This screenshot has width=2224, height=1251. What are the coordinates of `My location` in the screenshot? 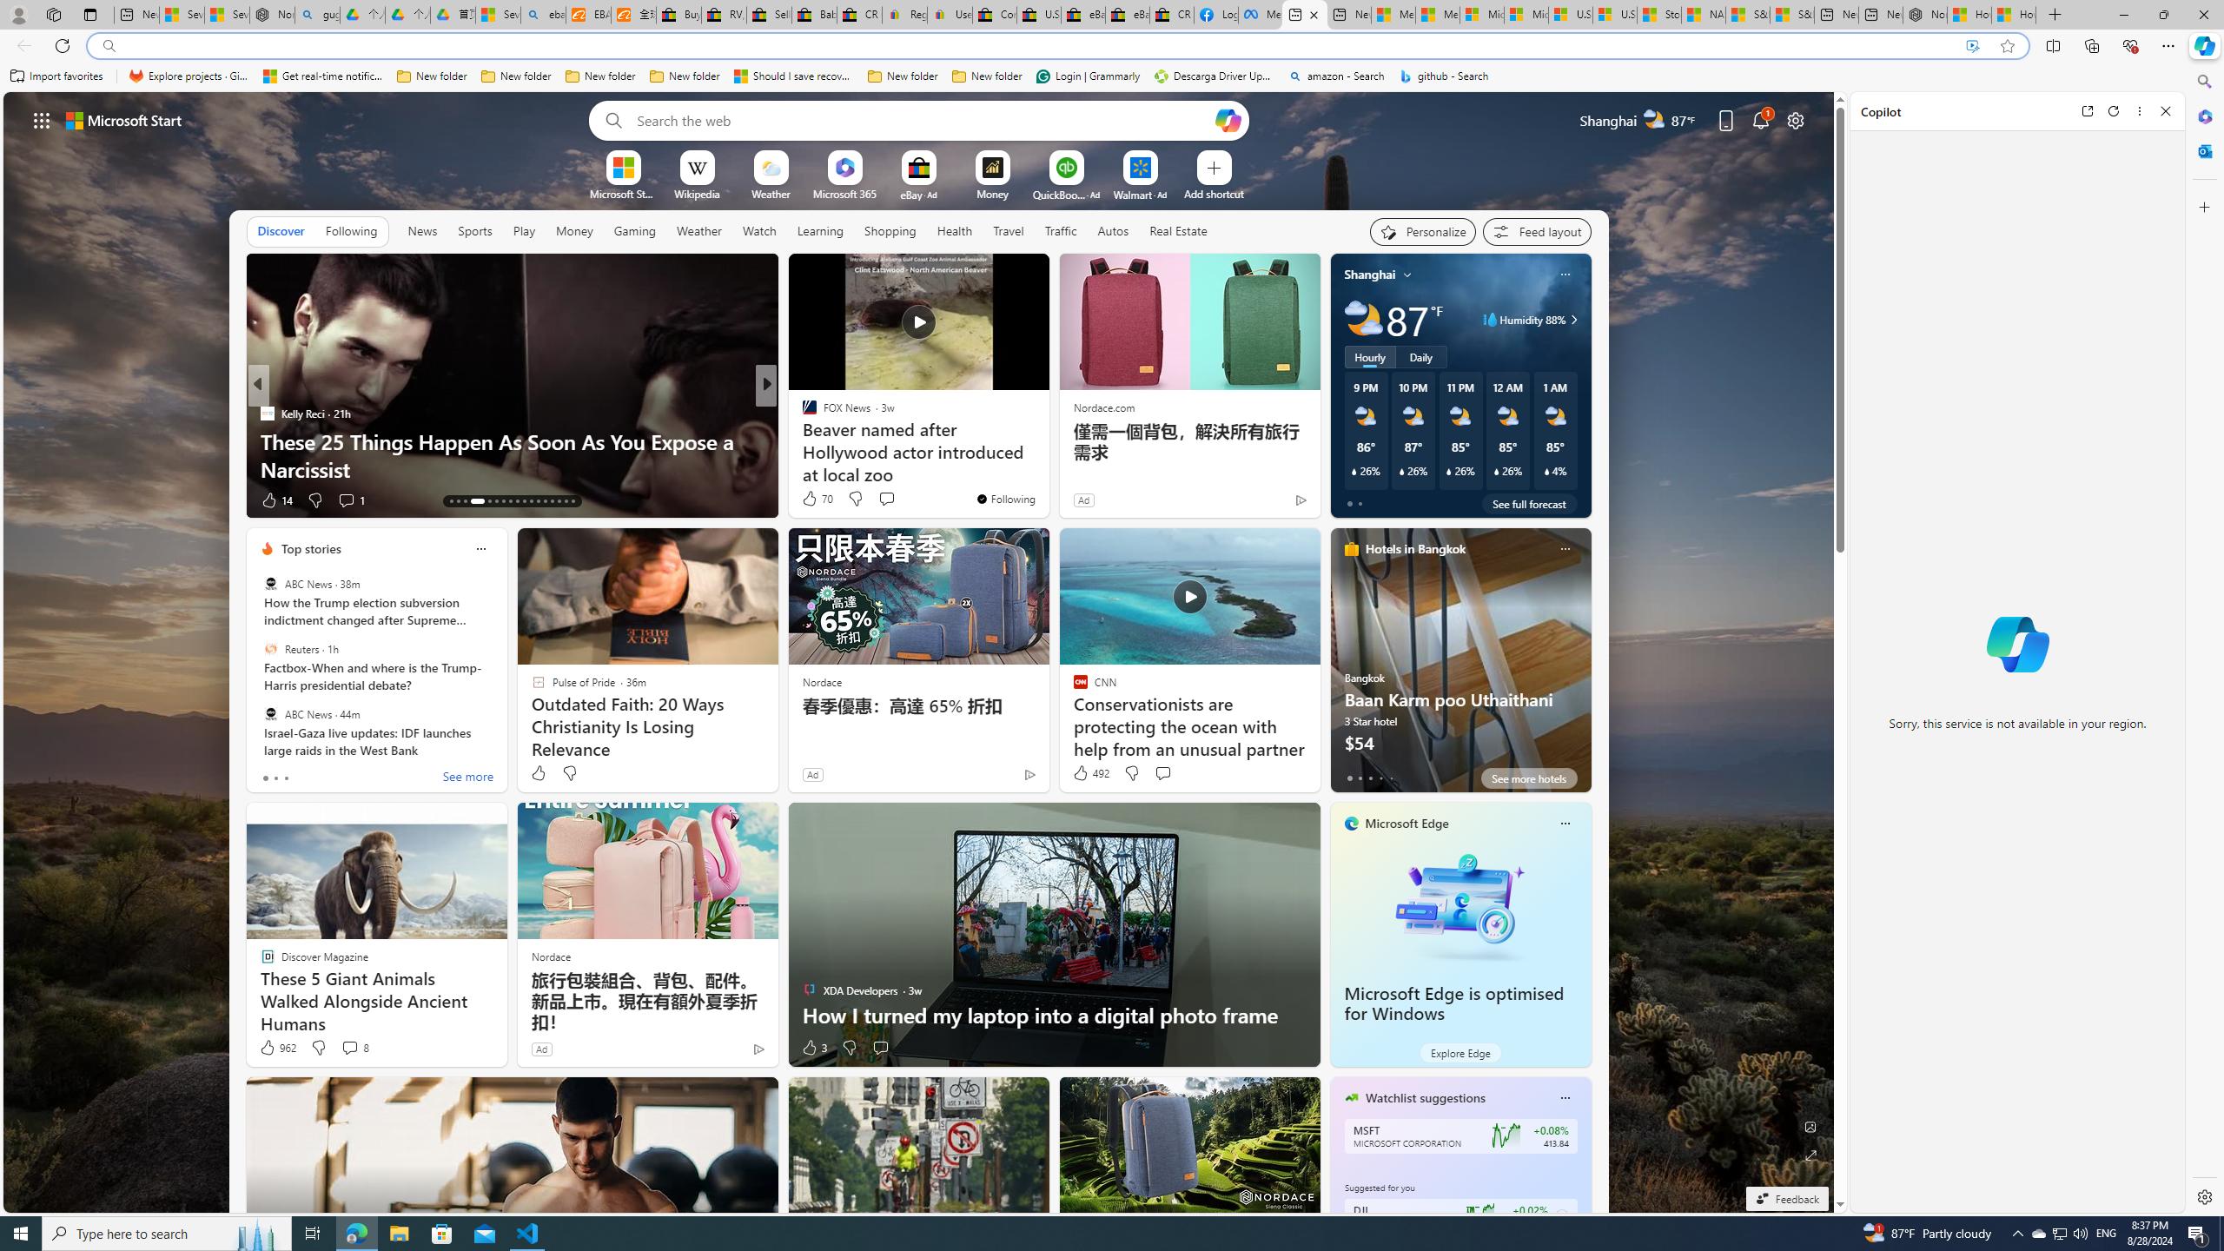 It's located at (1407, 275).